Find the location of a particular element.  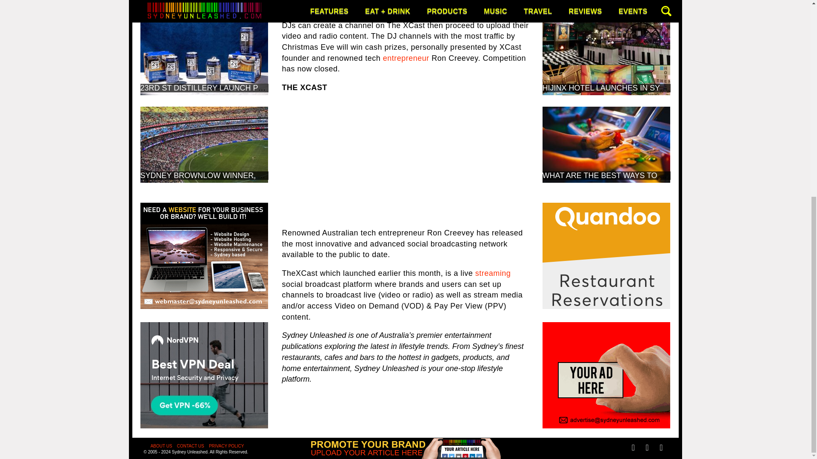

Upload Your Featured Post is located at coordinates (405, 114).